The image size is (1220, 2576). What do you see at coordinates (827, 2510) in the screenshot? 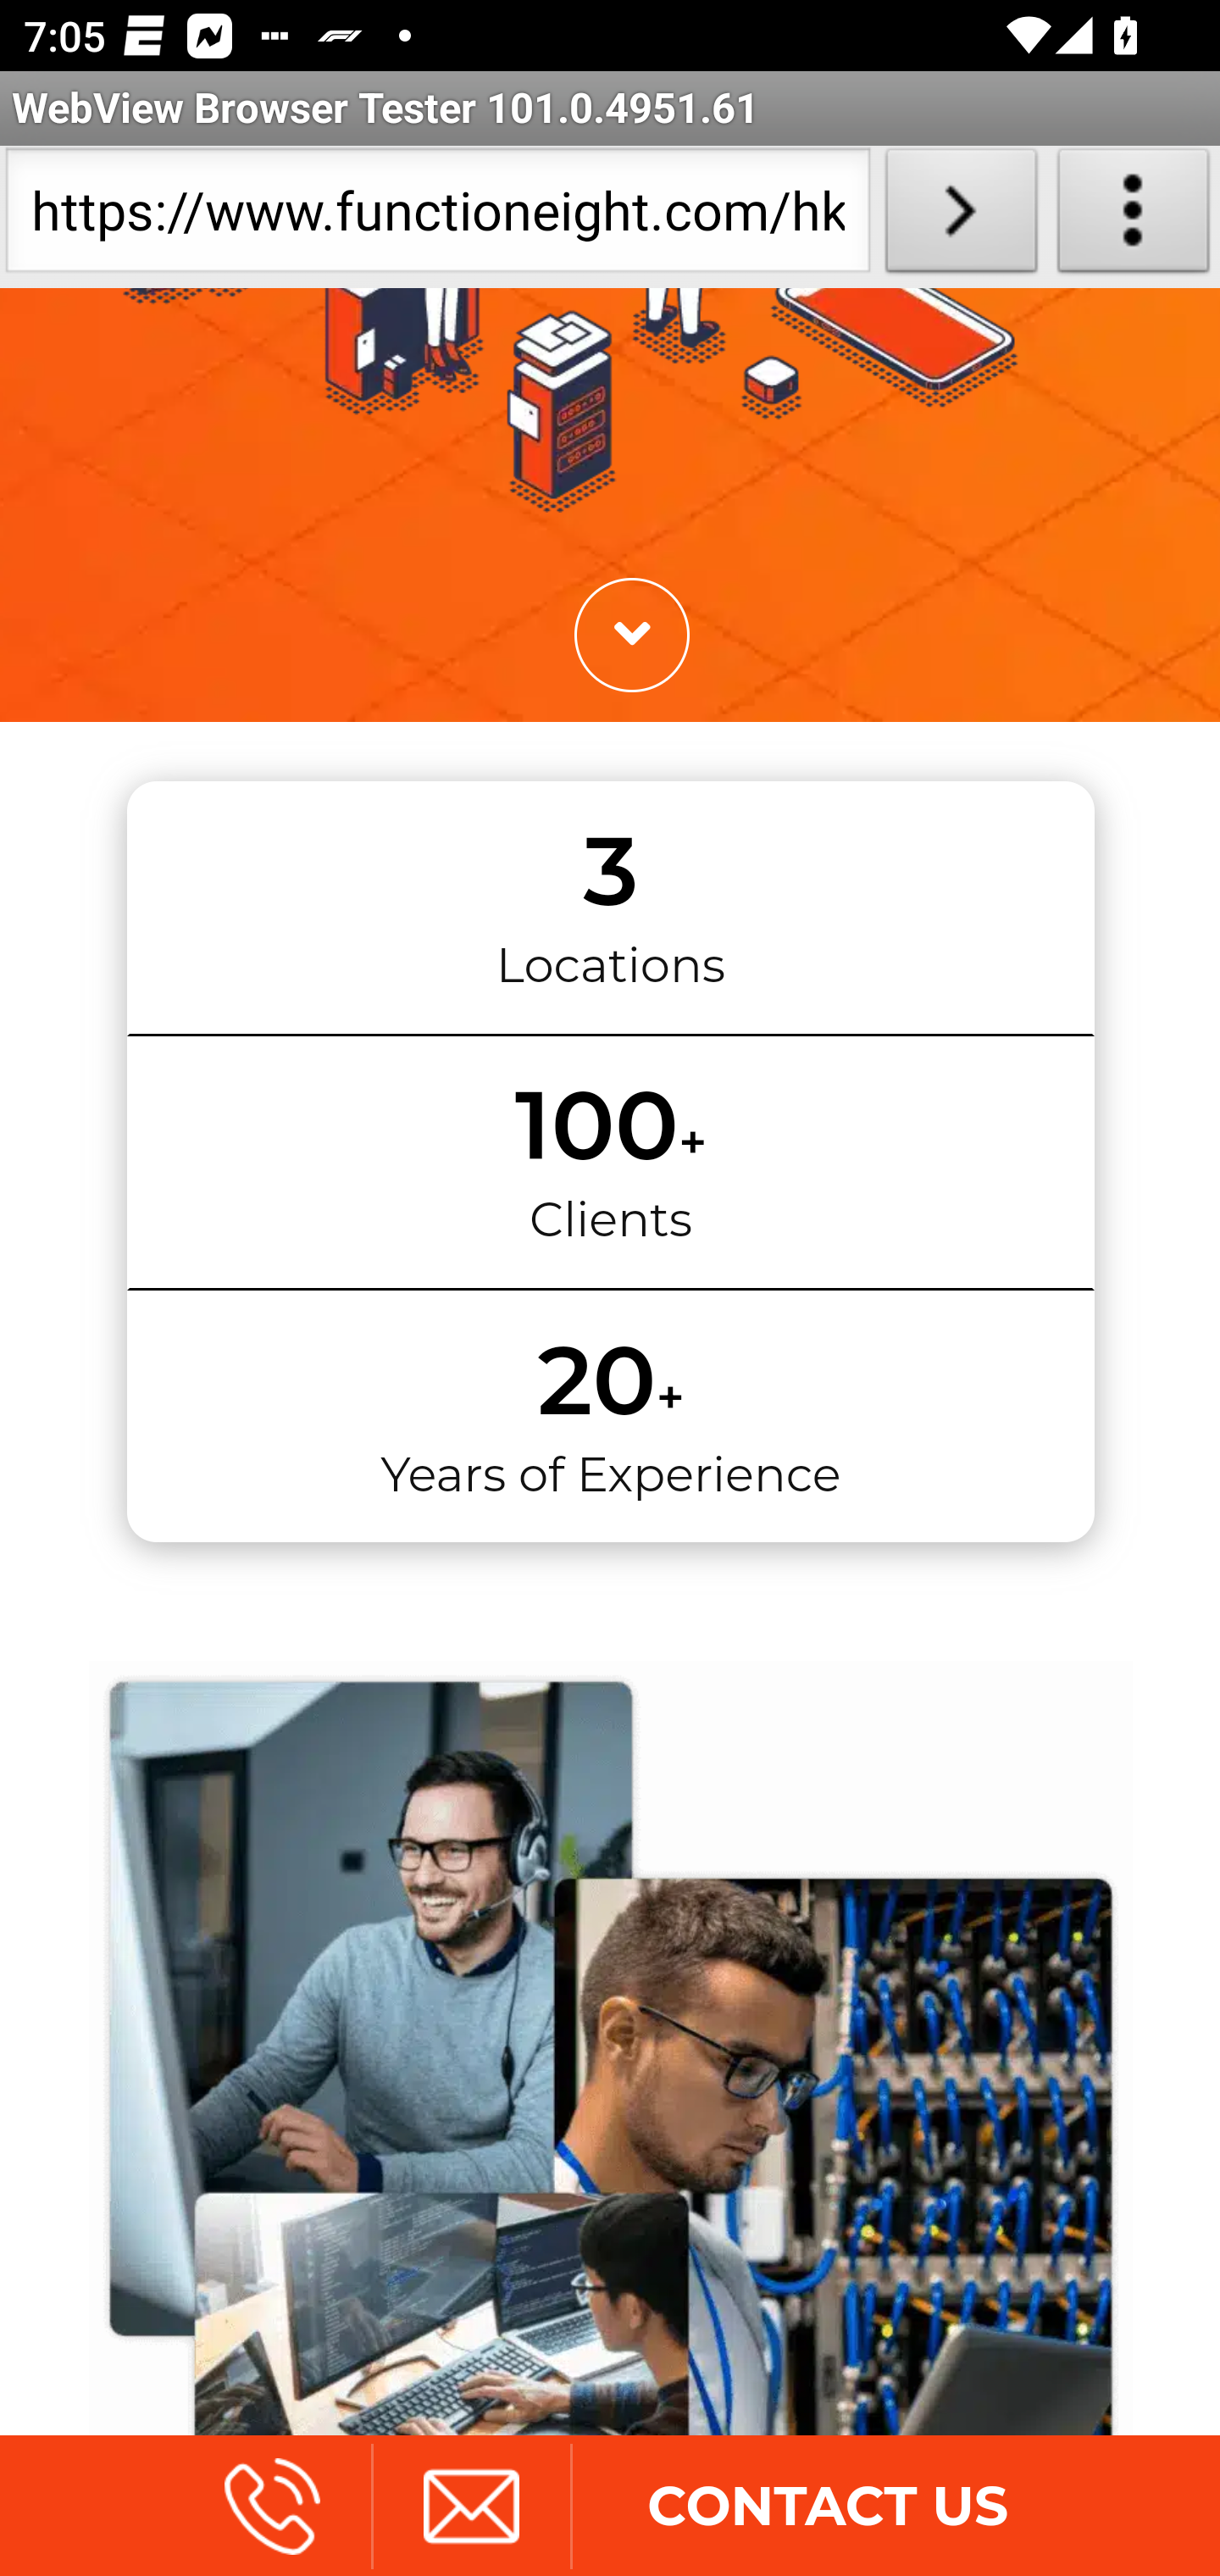
I see `CONTACT US` at bounding box center [827, 2510].